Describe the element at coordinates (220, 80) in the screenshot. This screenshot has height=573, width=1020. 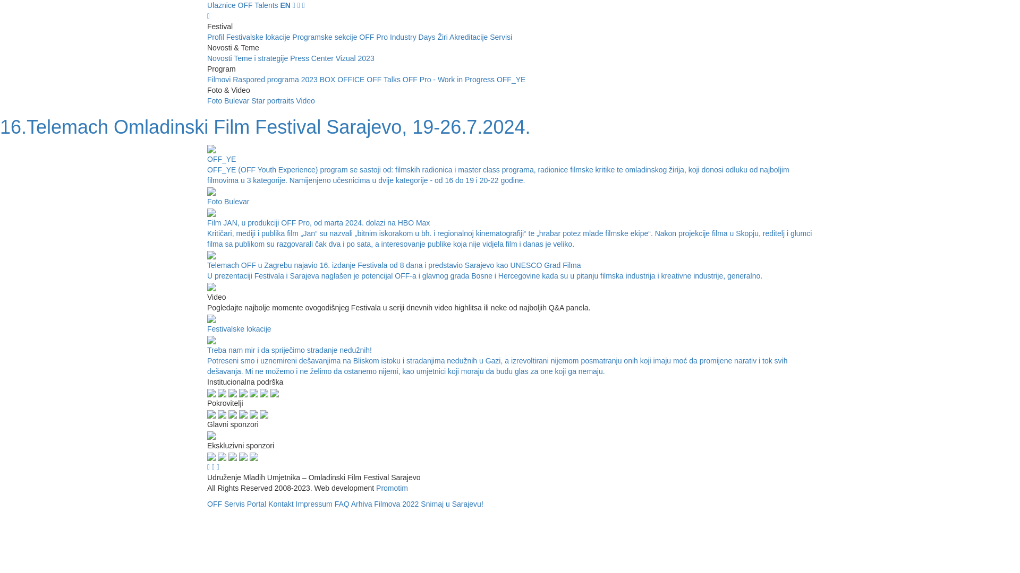
I see `Filmovi` at that location.